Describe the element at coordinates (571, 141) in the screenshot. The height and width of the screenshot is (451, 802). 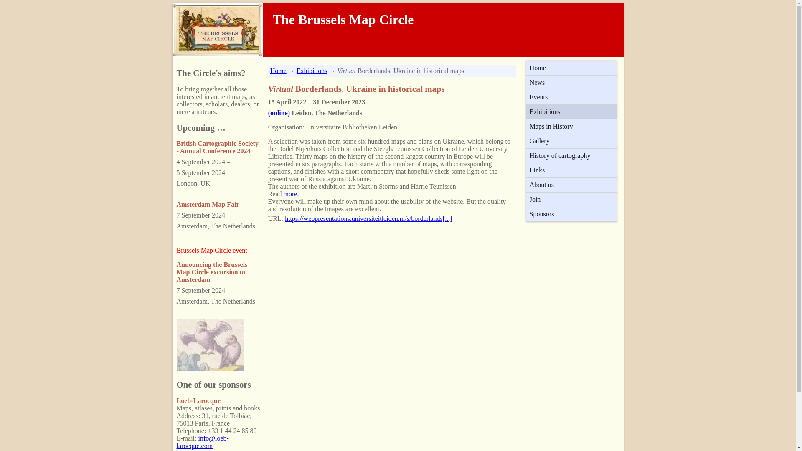
I see `Gallery` at that location.